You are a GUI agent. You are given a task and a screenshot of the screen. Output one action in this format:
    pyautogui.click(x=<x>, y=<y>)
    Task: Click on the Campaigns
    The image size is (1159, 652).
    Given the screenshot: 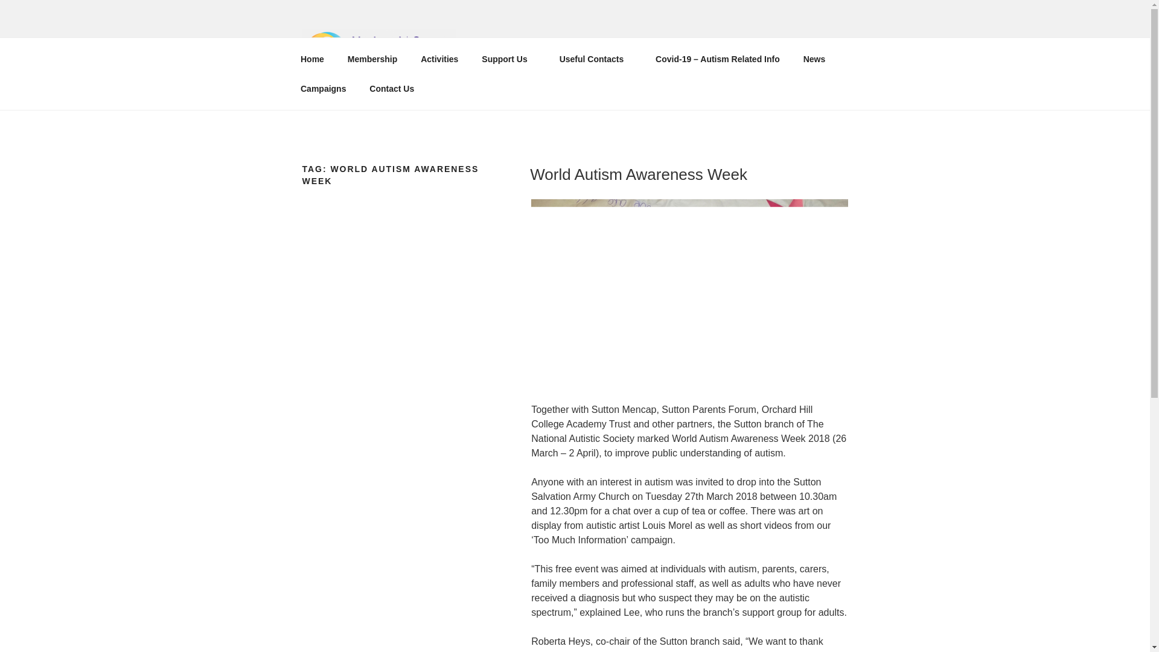 What is the action you would take?
    pyautogui.click(x=322, y=88)
    